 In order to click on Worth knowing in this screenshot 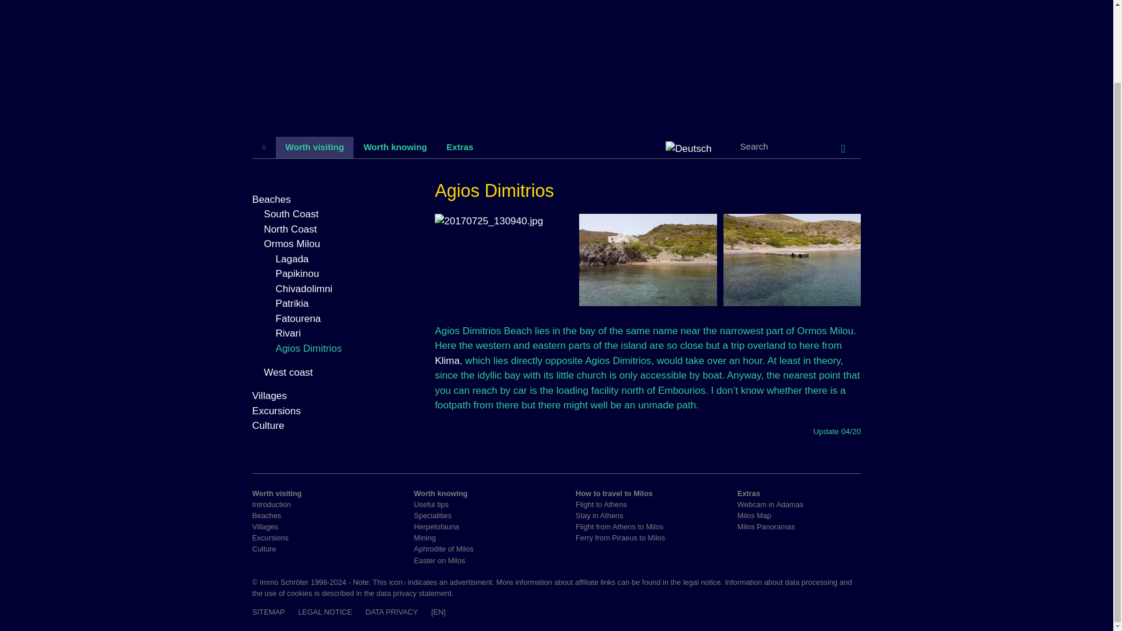, I will do `click(394, 148)`.